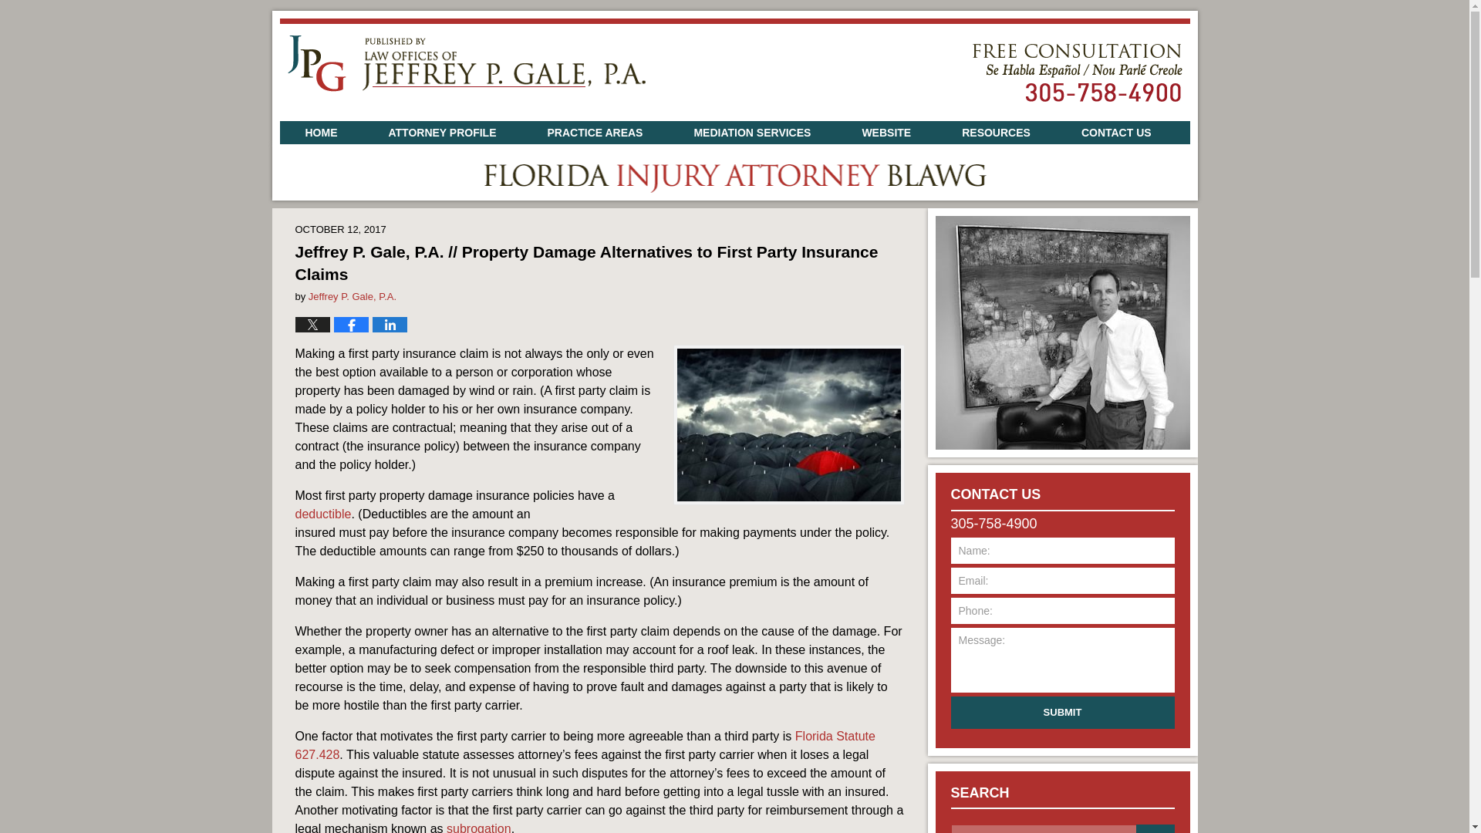 The width and height of the screenshot is (1481, 833). What do you see at coordinates (1116, 132) in the screenshot?
I see `CONTACT US` at bounding box center [1116, 132].